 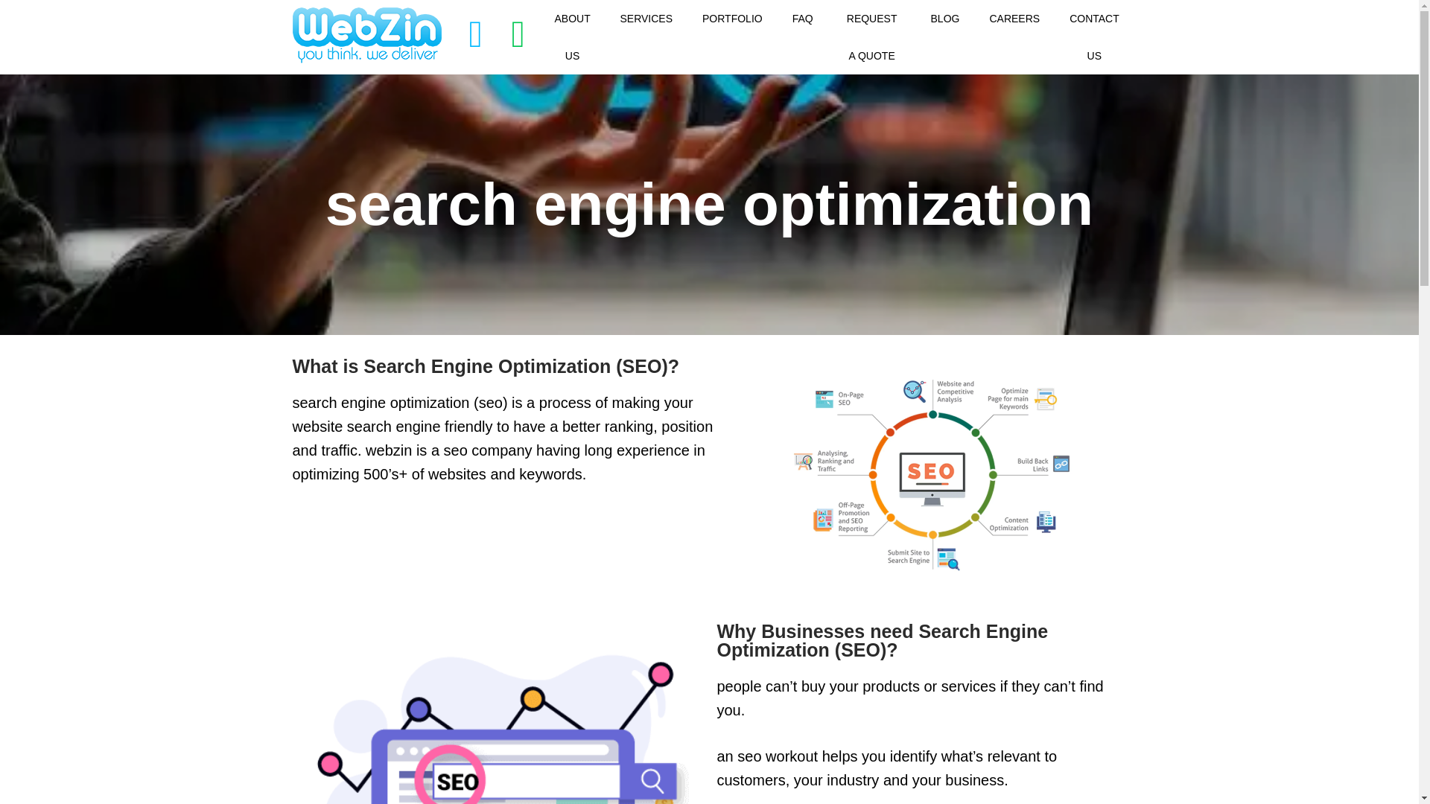 I want to click on REQUEST A QUOTE, so click(x=871, y=37).